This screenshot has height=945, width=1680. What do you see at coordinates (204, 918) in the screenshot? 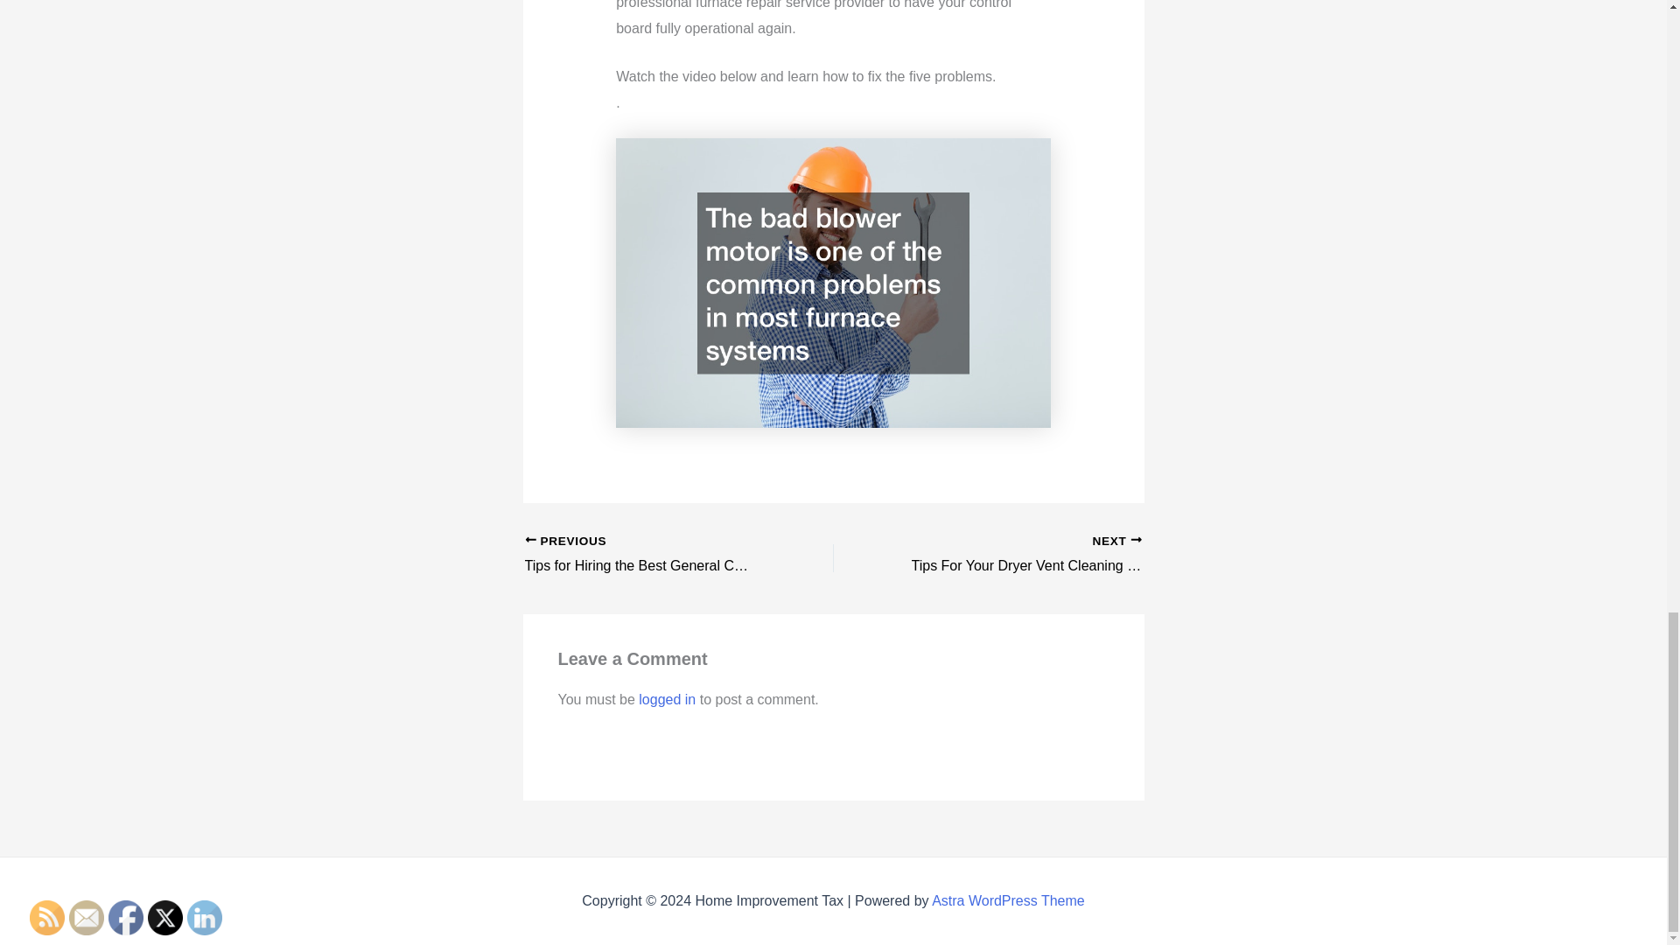
I see `LinkedIn` at bounding box center [204, 918].